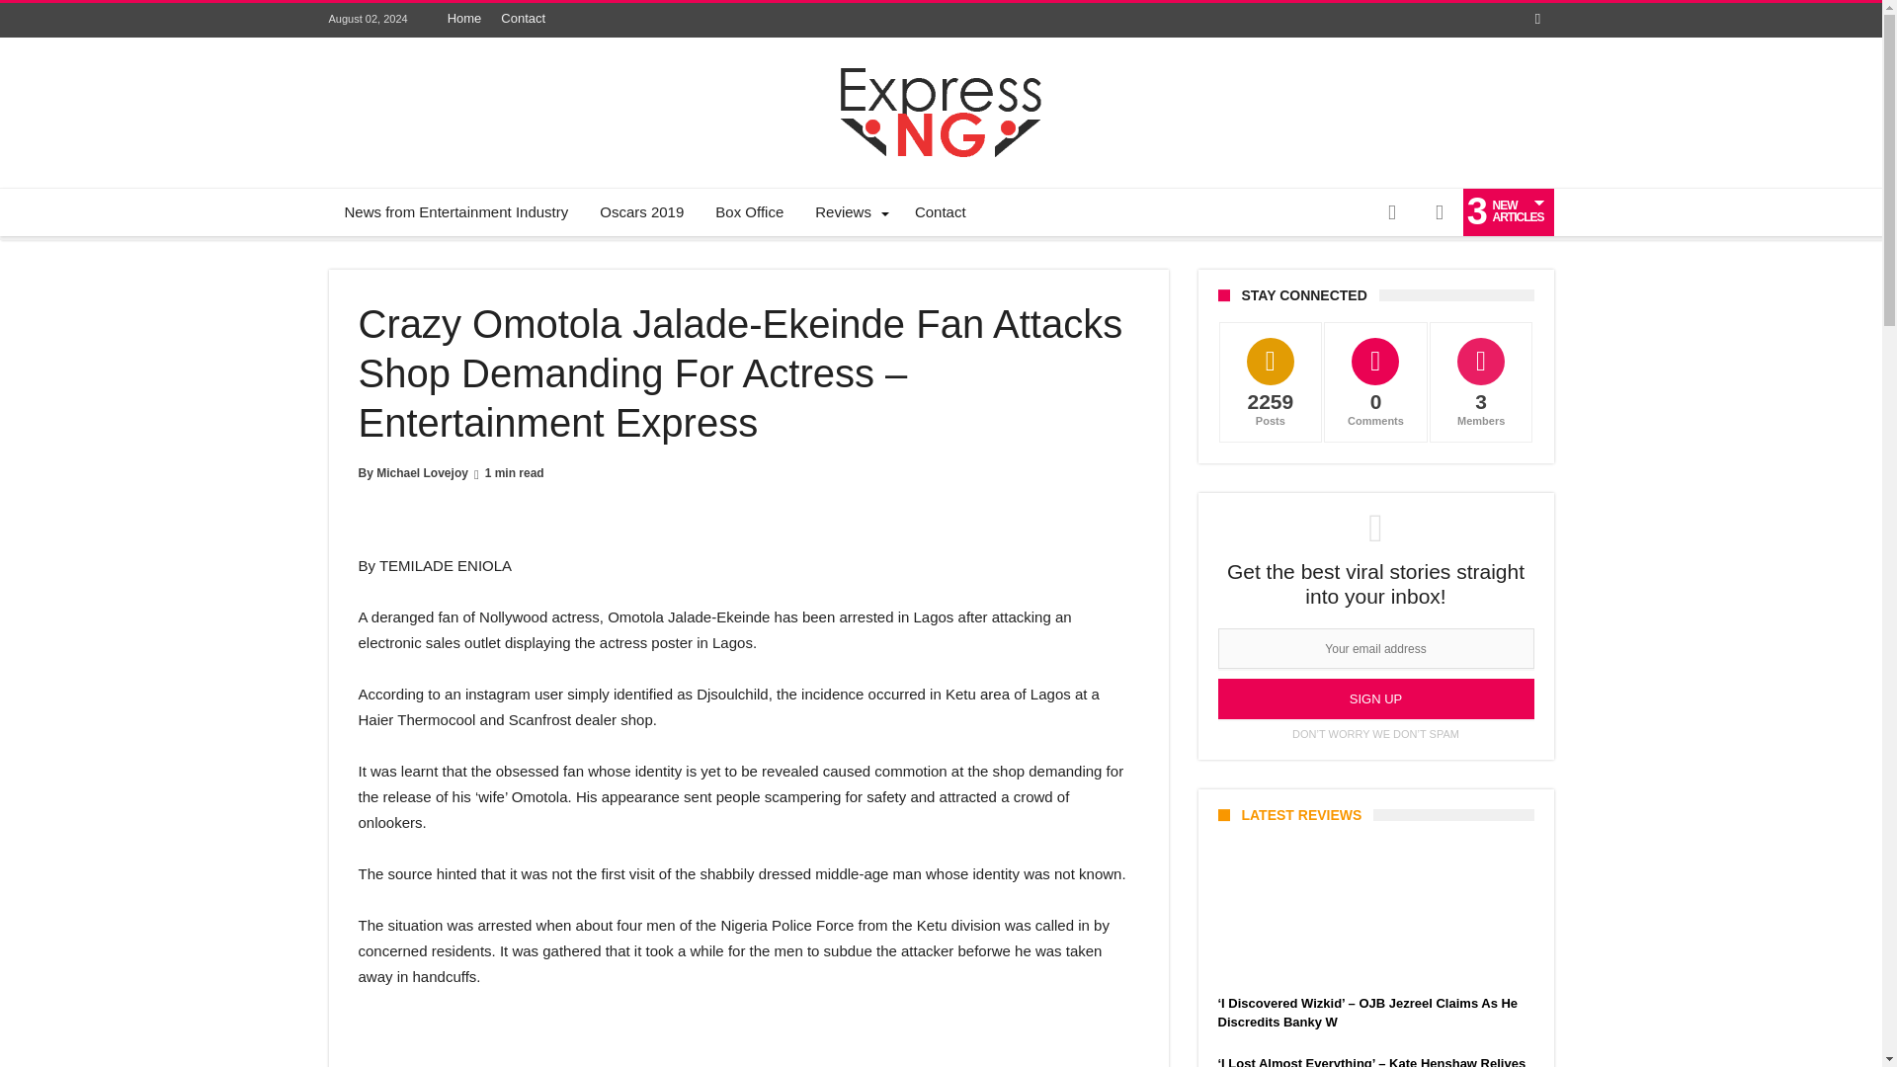 This screenshot has height=1067, width=1897. I want to click on Home, so click(464, 18).